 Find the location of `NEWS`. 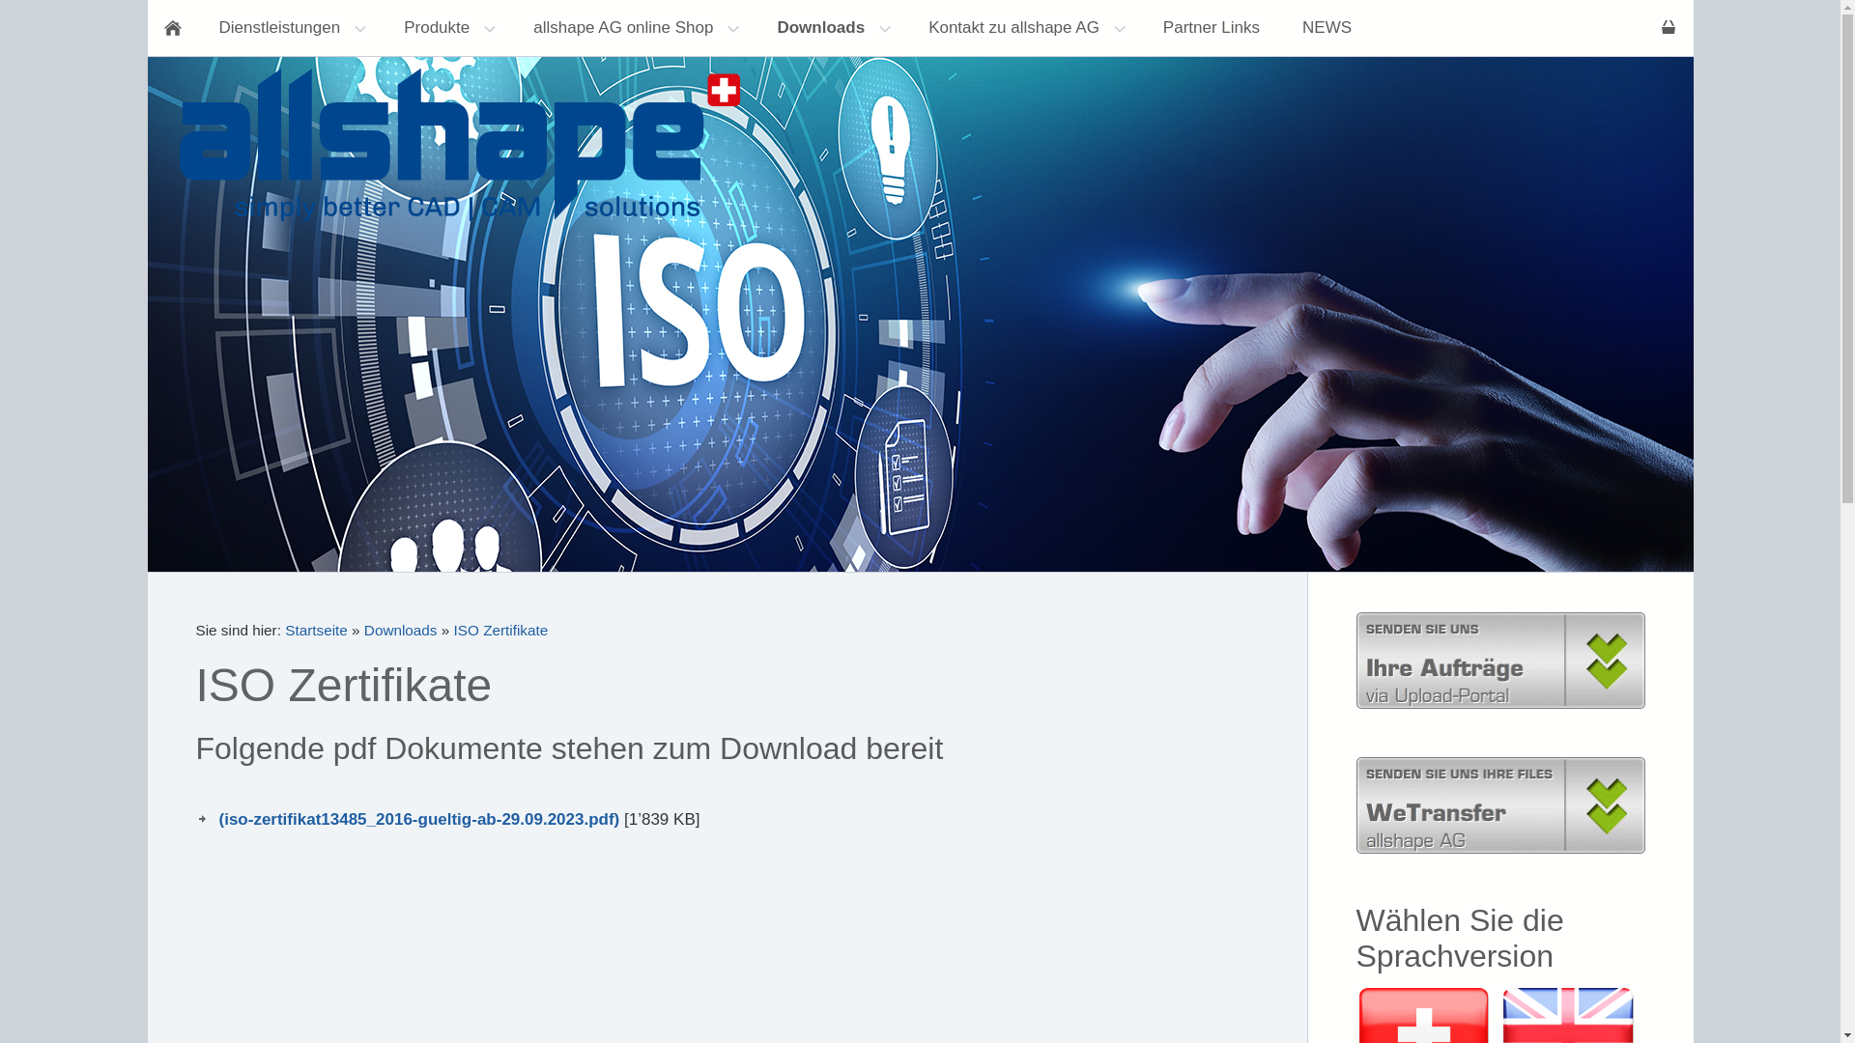

NEWS is located at coordinates (1327, 28).